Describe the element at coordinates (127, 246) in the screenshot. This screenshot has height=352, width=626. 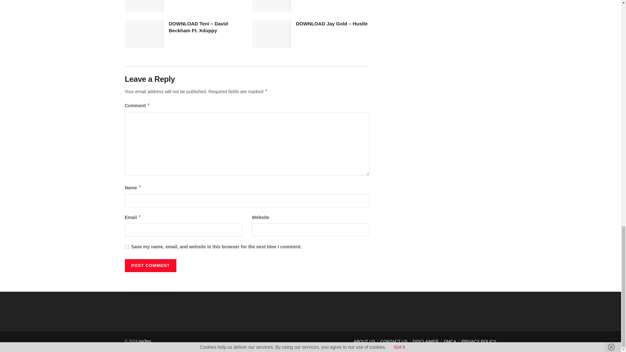
I see `yes` at that location.